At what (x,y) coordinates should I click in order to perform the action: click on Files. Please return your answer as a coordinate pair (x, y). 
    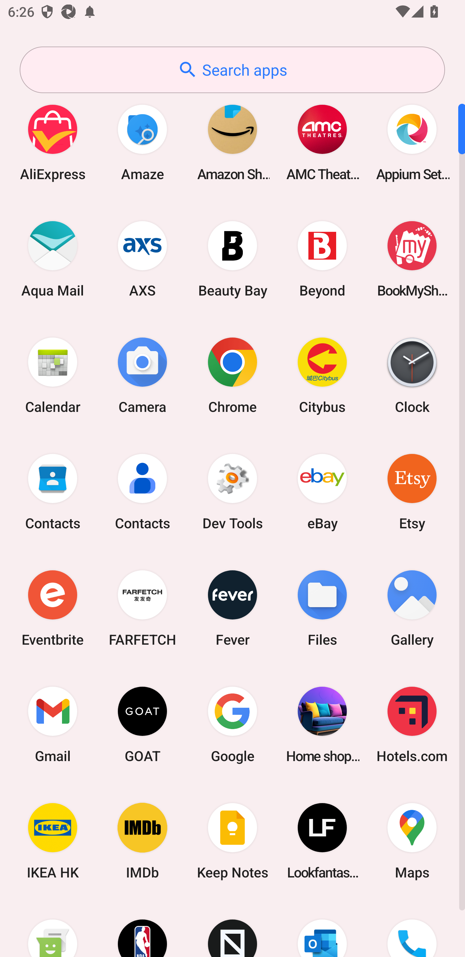
    Looking at the image, I should click on (322, 608).